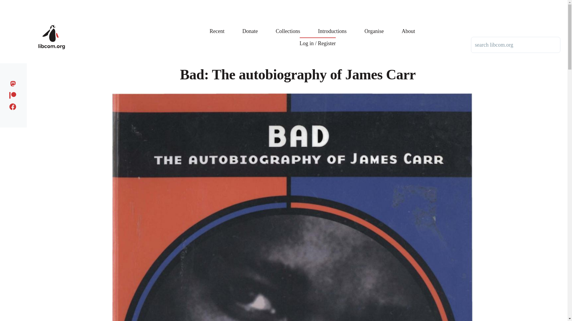 Image resolution: width=572 pixels, height=321 pixels. What do you see at coordinates (14, 106) in the screenshot?
I see `Like us on facebook` at bounding box center [14, 106].